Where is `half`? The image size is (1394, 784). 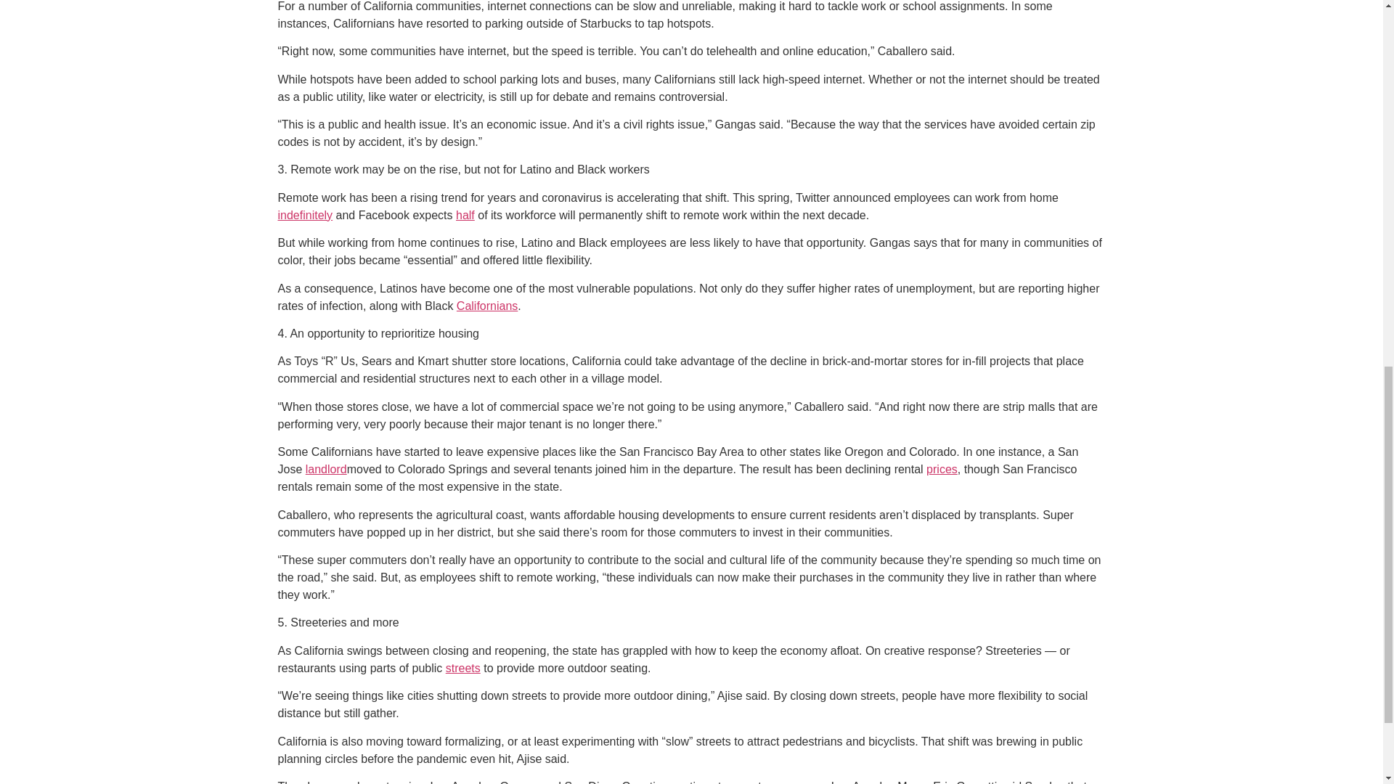 half is located at coordinates (465, 215).